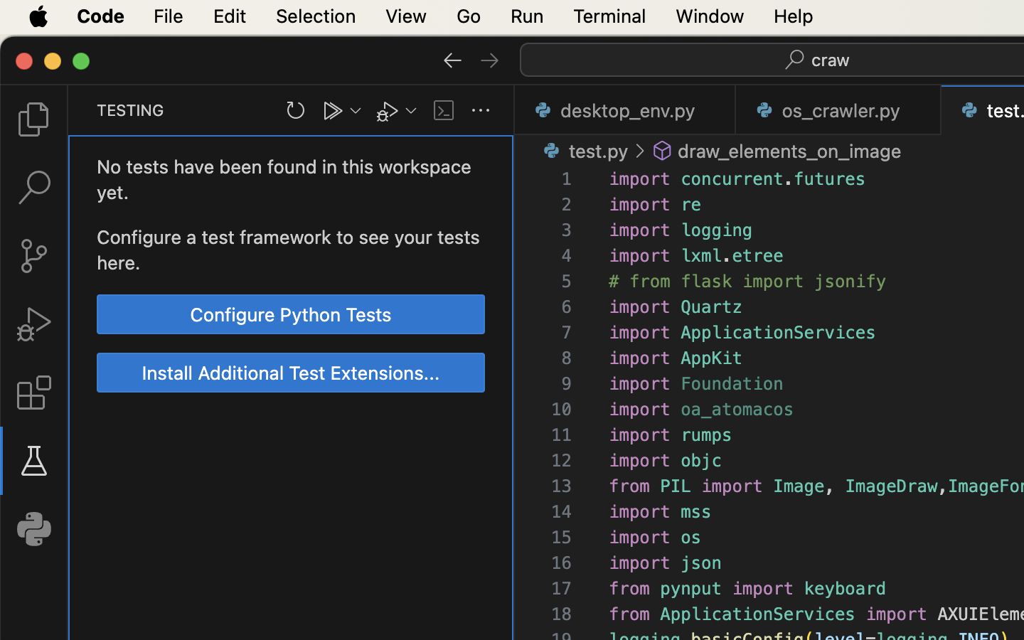 The image size is (1024, 640). Describe the element at coordinates (34, 188) in the screenshot. I see `0 ` at that location.